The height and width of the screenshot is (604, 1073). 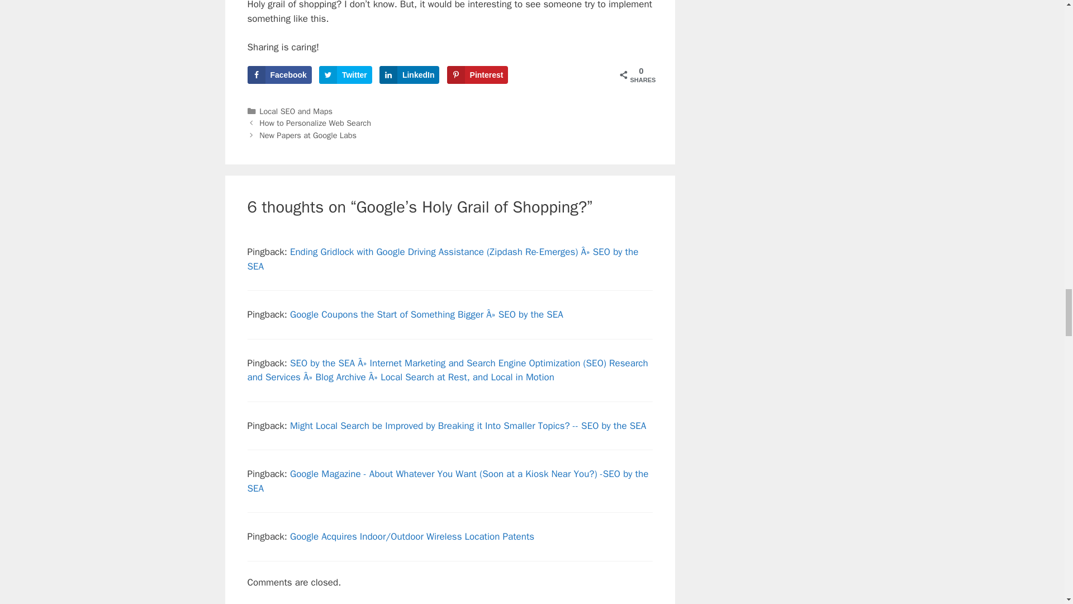 I want to click on Facebook, so click(x=278, y=75).